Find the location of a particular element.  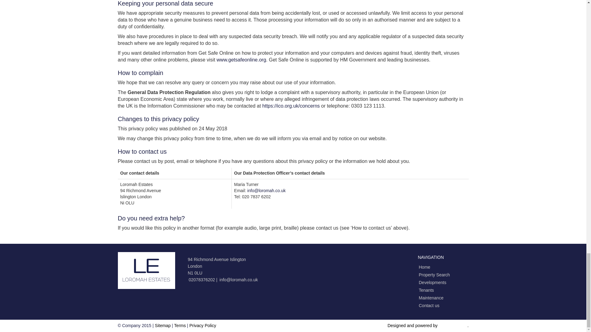

Terms is located at coordinates (180, 325).